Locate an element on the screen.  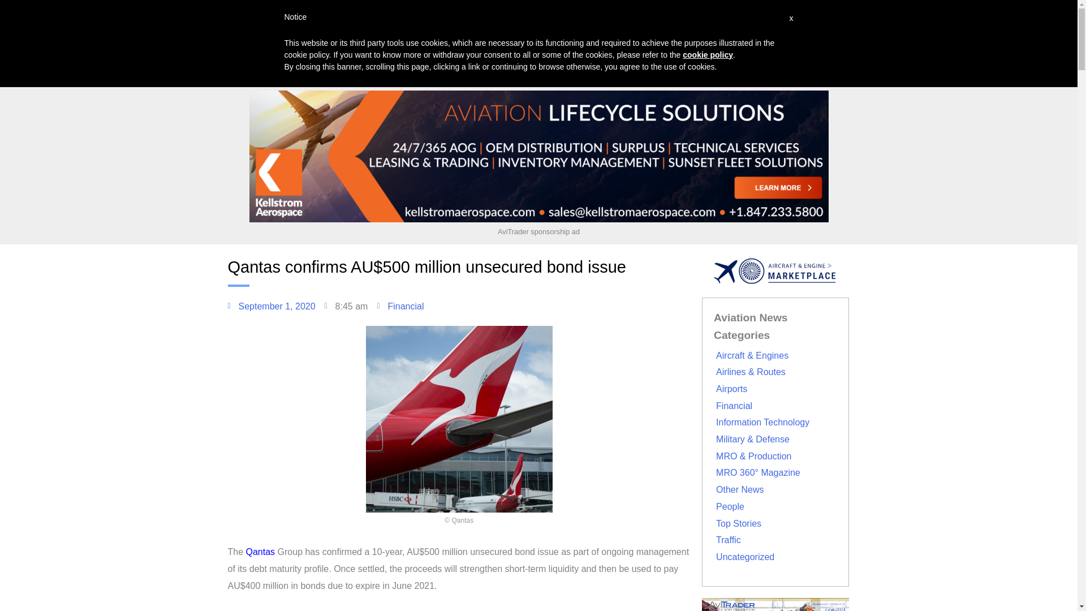
Contact Us is located at coordinates (762, 24).